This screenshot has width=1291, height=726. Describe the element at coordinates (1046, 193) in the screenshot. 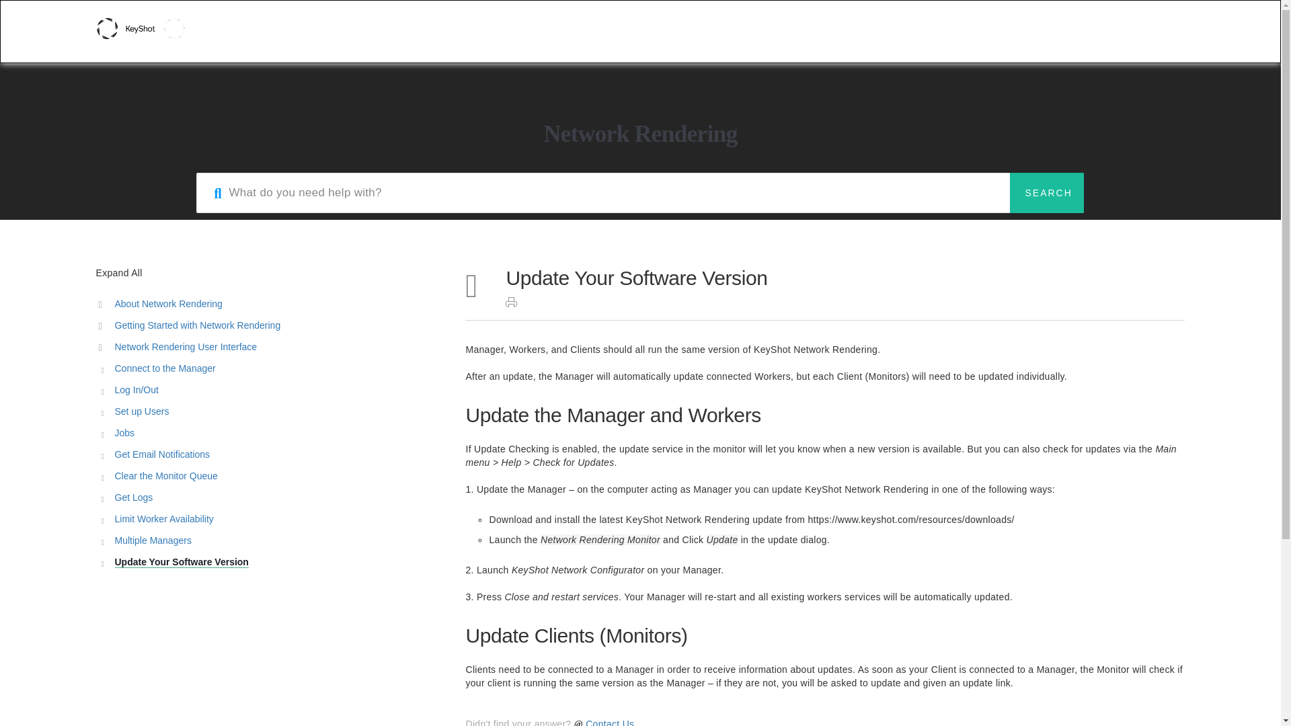

I see `Search` at that location.